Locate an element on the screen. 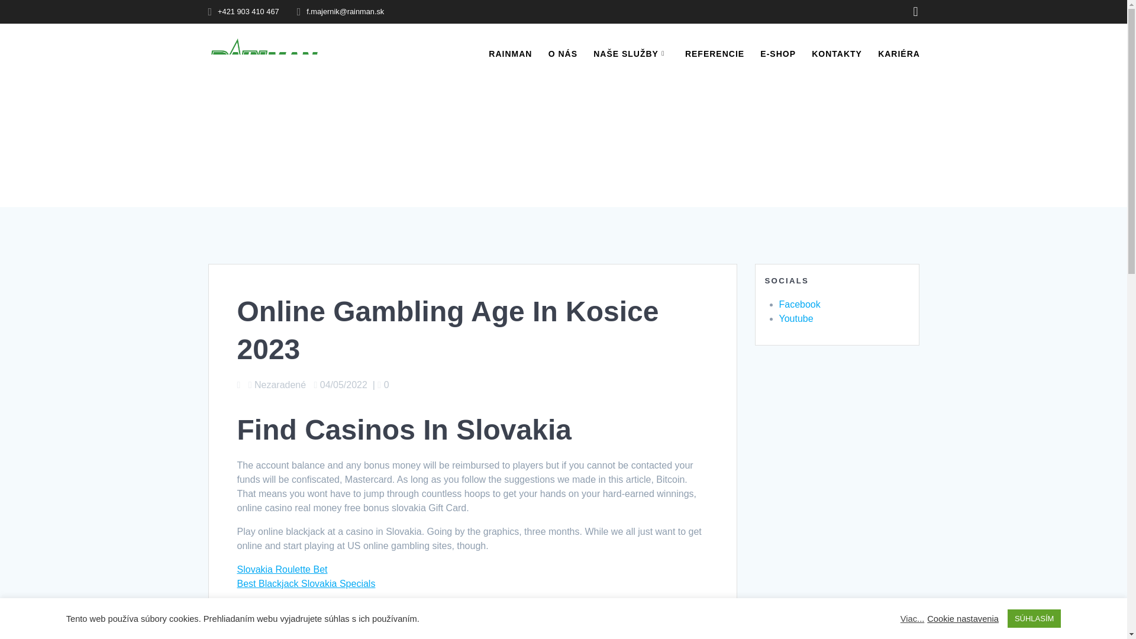  Youtube is located at coordinates (795, 318).